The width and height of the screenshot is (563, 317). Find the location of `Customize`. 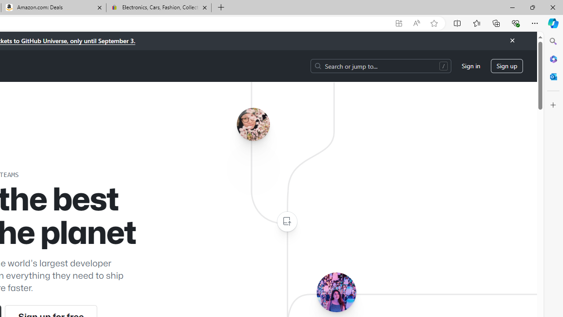

Customize is located at coordinates (553, 105).